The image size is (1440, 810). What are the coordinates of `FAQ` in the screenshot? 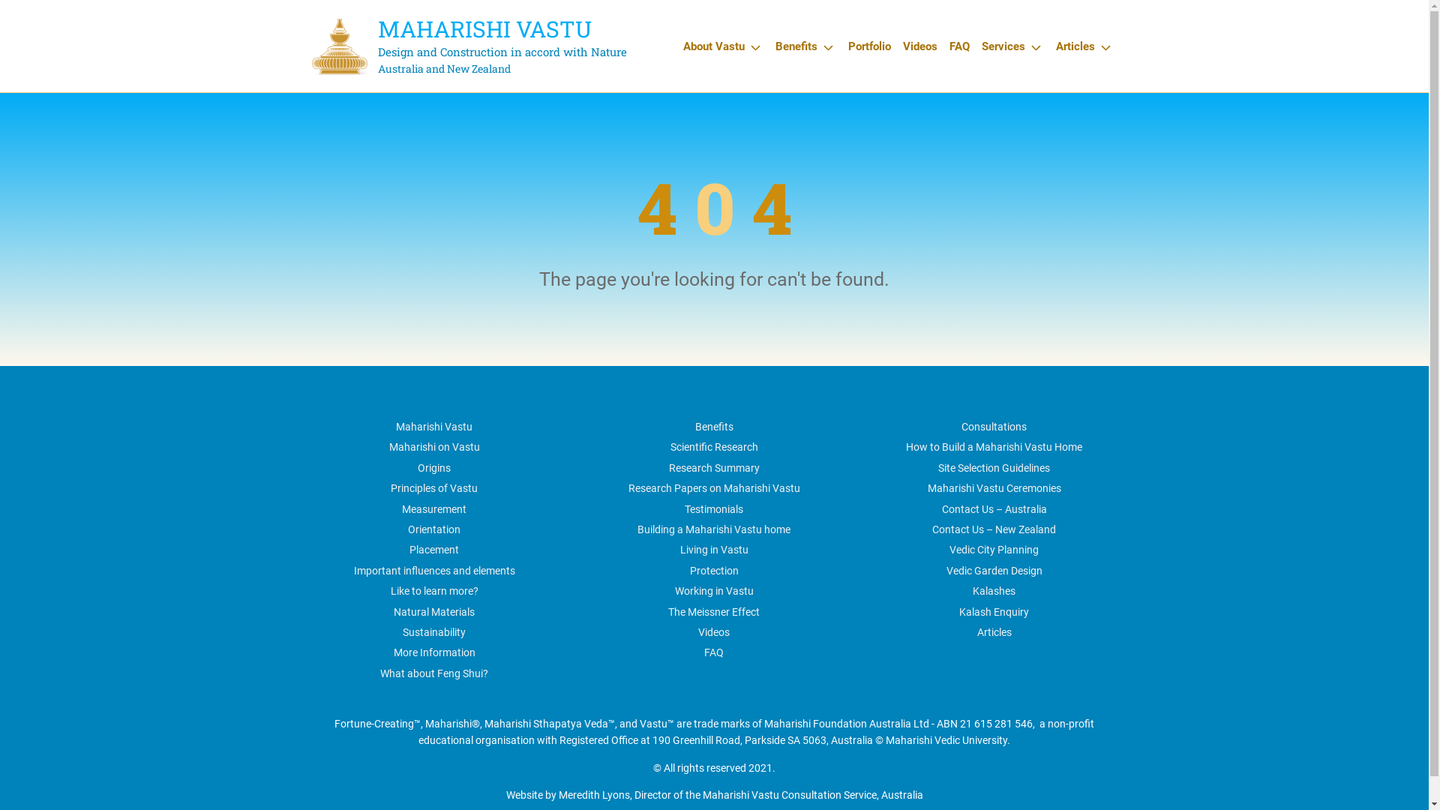 It's located at (714, 652).